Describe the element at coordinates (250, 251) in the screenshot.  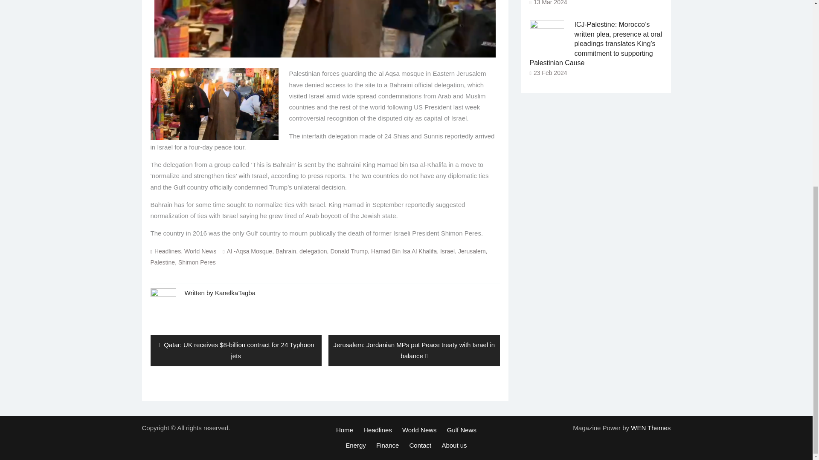
I see `Al -Aqsa Mosque` at that location.